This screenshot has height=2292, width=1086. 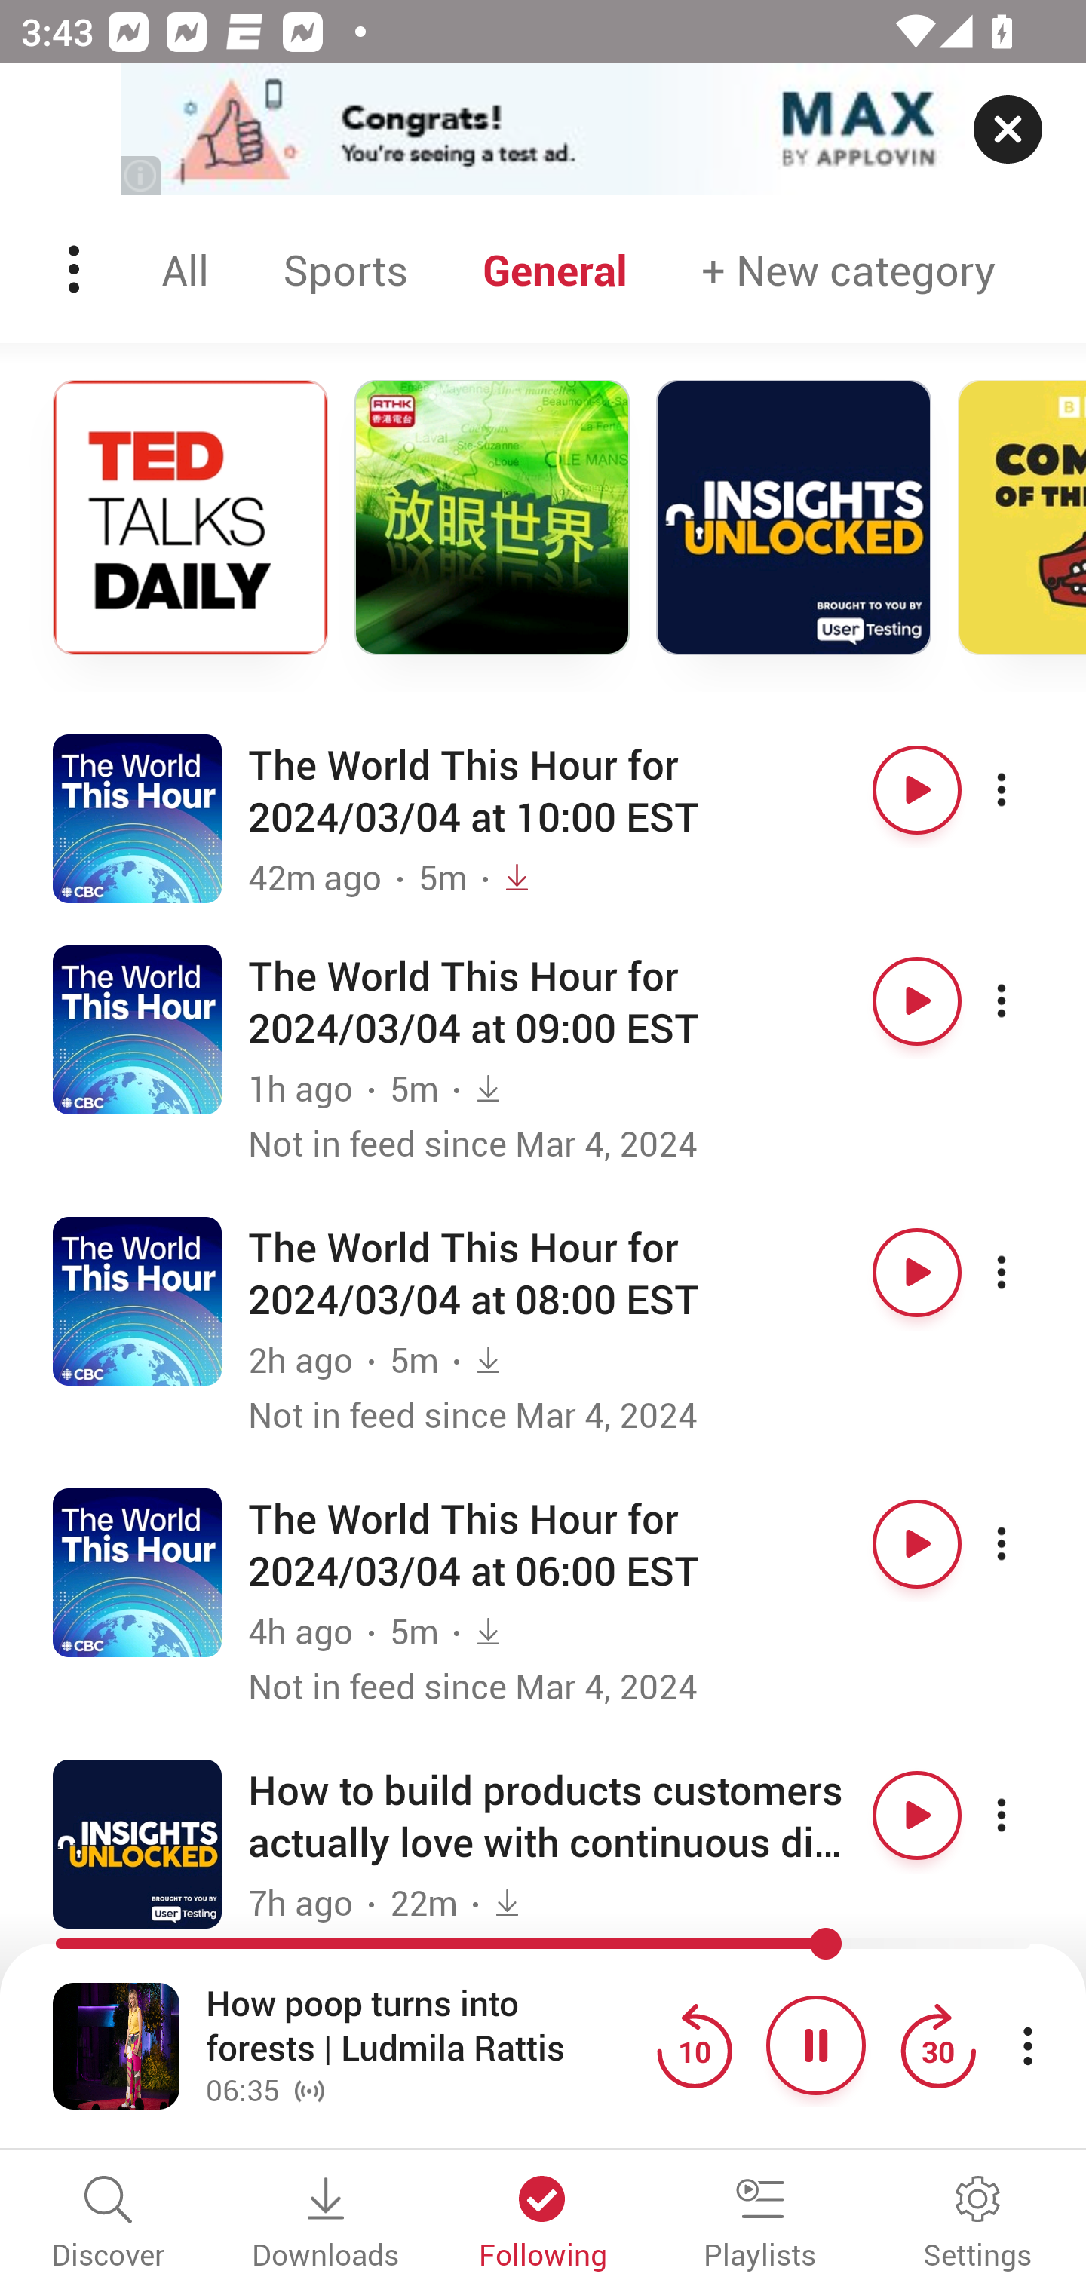 I want to click on Play button, so click(x=917, y=1543).